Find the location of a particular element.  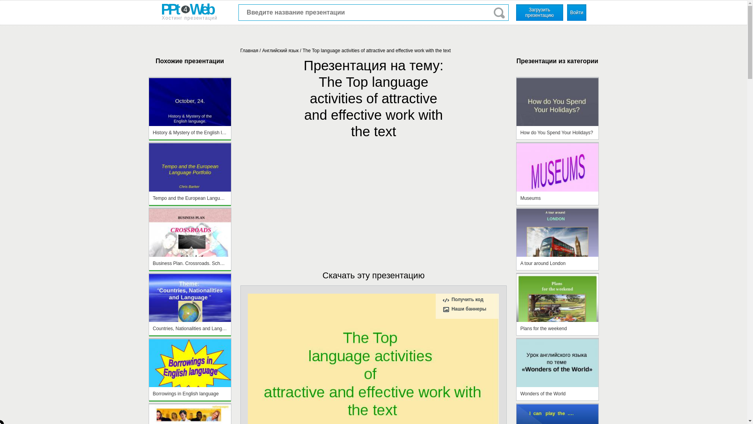

Tempo and the European Language Portfolio is located at coordinates (190, 198).